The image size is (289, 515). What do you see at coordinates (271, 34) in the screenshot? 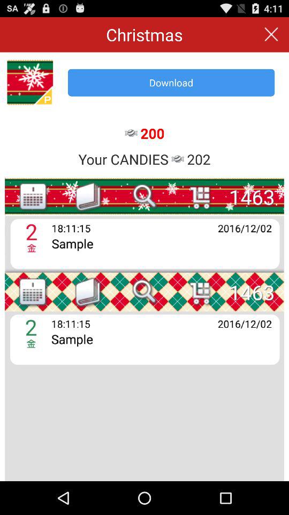
I see `close` at bounding box center [271, 34].